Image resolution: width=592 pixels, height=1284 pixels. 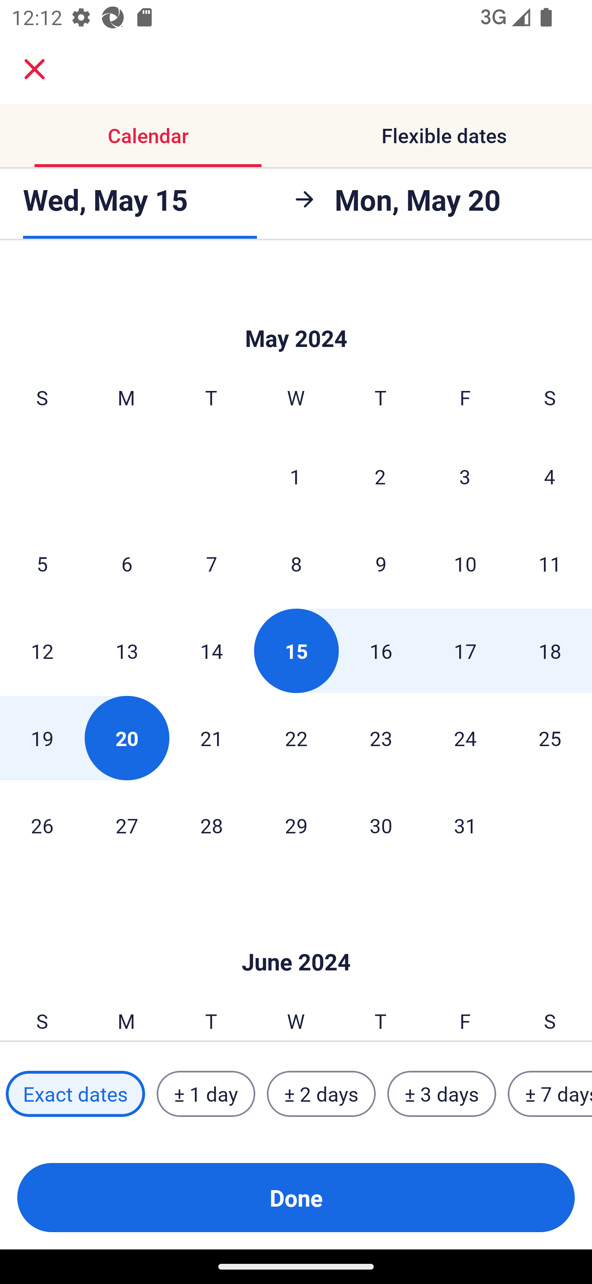 I want to click on ± 2 days, so click(x=321, y=1094).